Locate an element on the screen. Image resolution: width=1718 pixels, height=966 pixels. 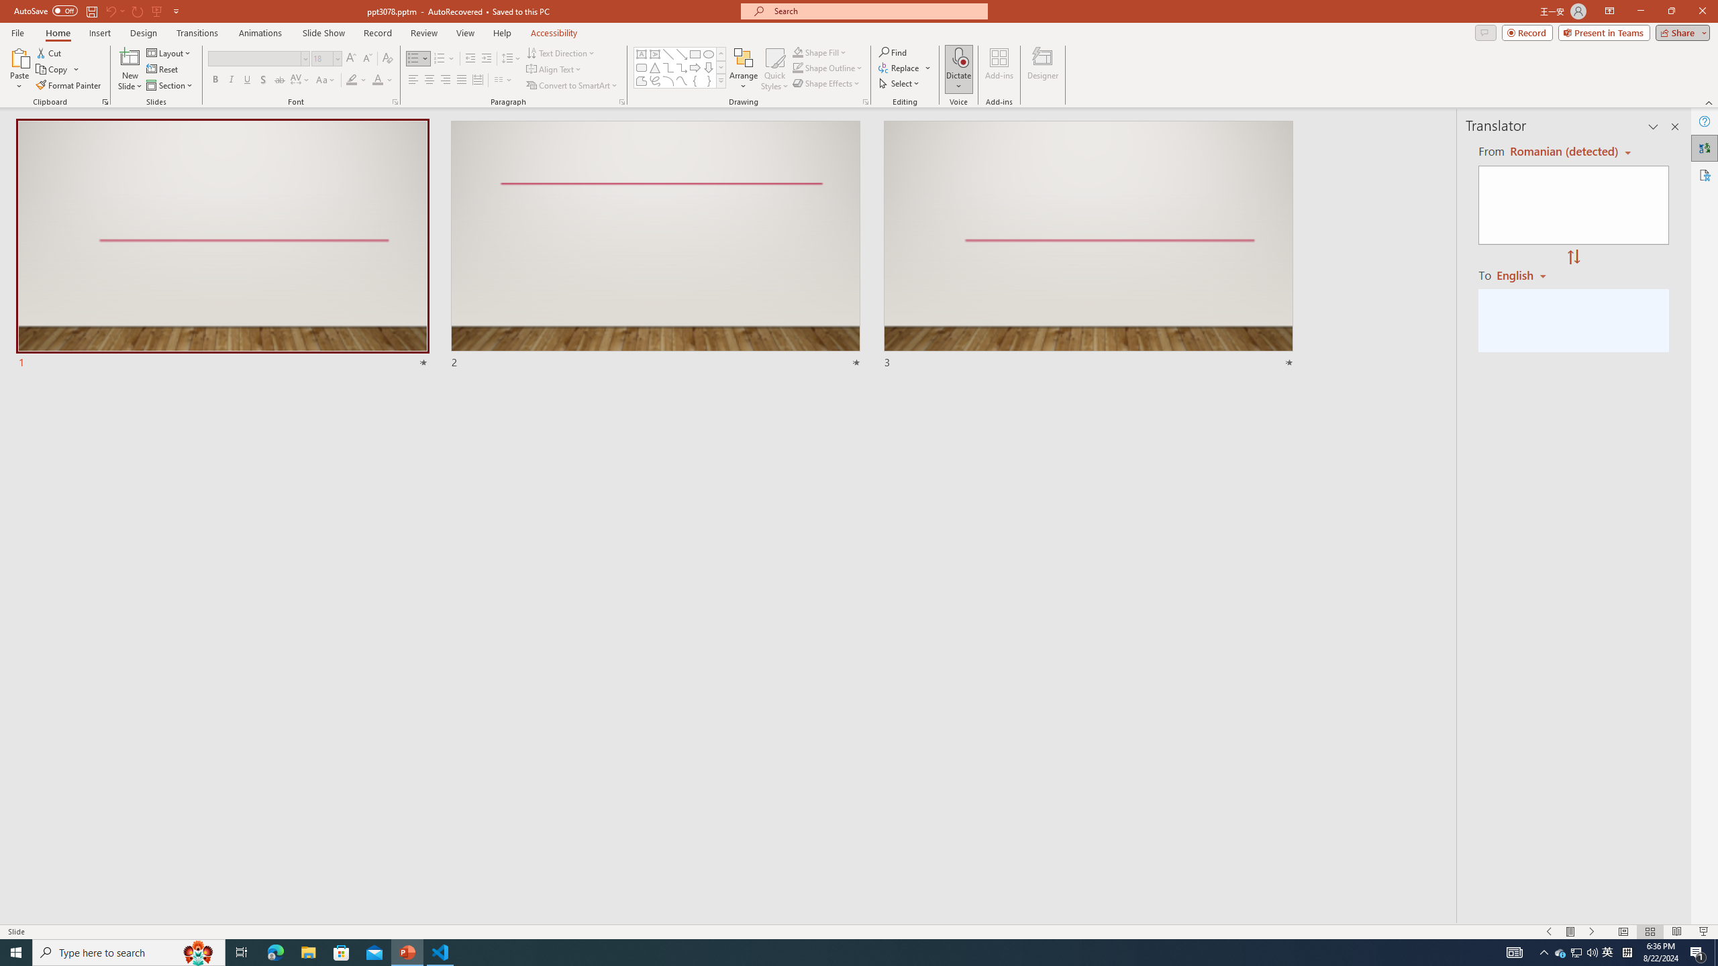
Shape Fill Dark Green, Accent 2 is located at coordinates (797, 52).